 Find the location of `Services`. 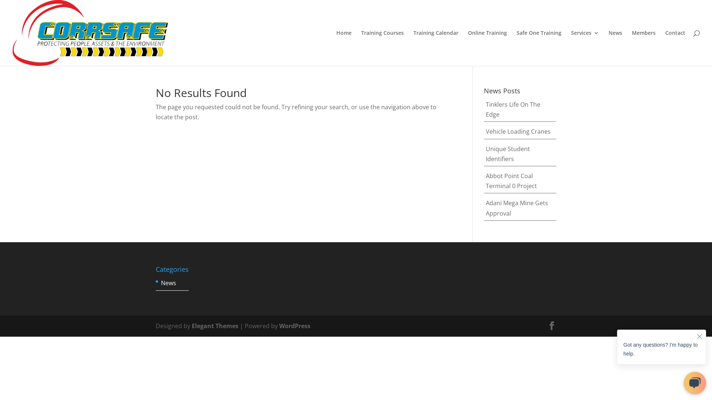

Services is located at coordinates (585, 48).